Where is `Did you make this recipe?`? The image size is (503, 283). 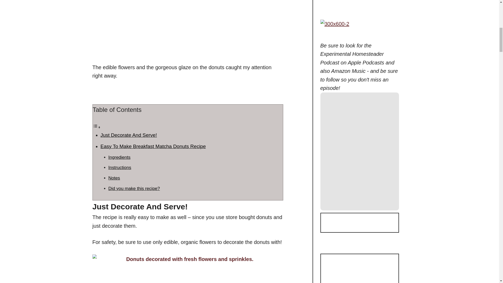 Did you make this recipe? is located at coordinates (134, 188).